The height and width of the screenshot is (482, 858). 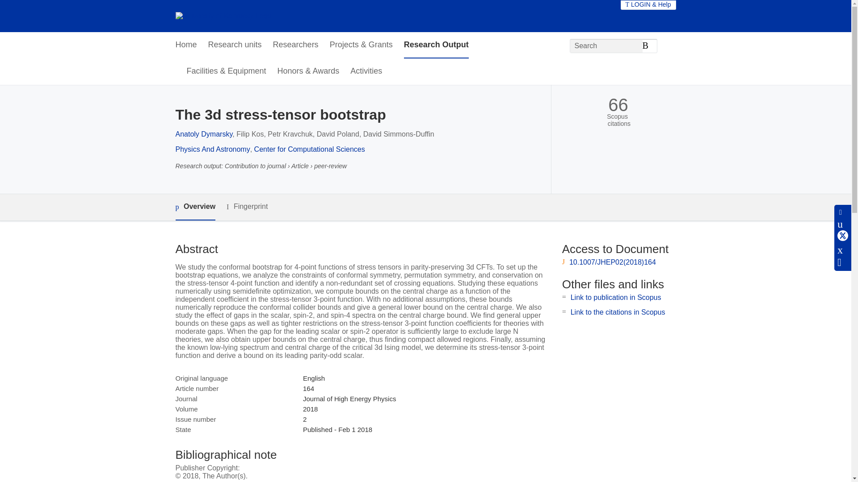 What do you see at coordinates (366, 71) in the screenshot?
I see `Activities` at bounding box center [366, 71].